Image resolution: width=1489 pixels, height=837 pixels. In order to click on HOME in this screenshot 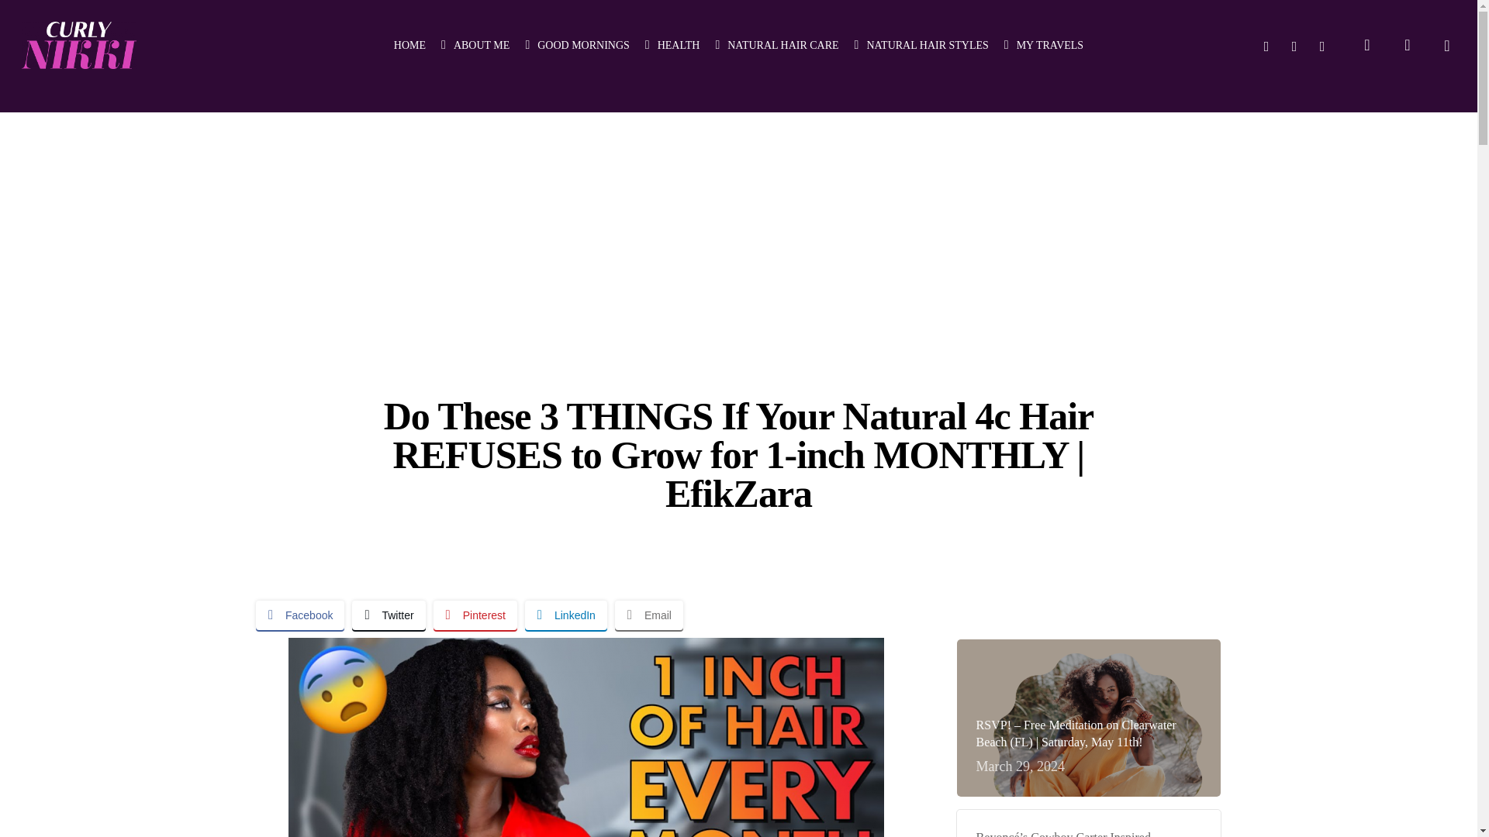, I will do `click(409, 45)`.